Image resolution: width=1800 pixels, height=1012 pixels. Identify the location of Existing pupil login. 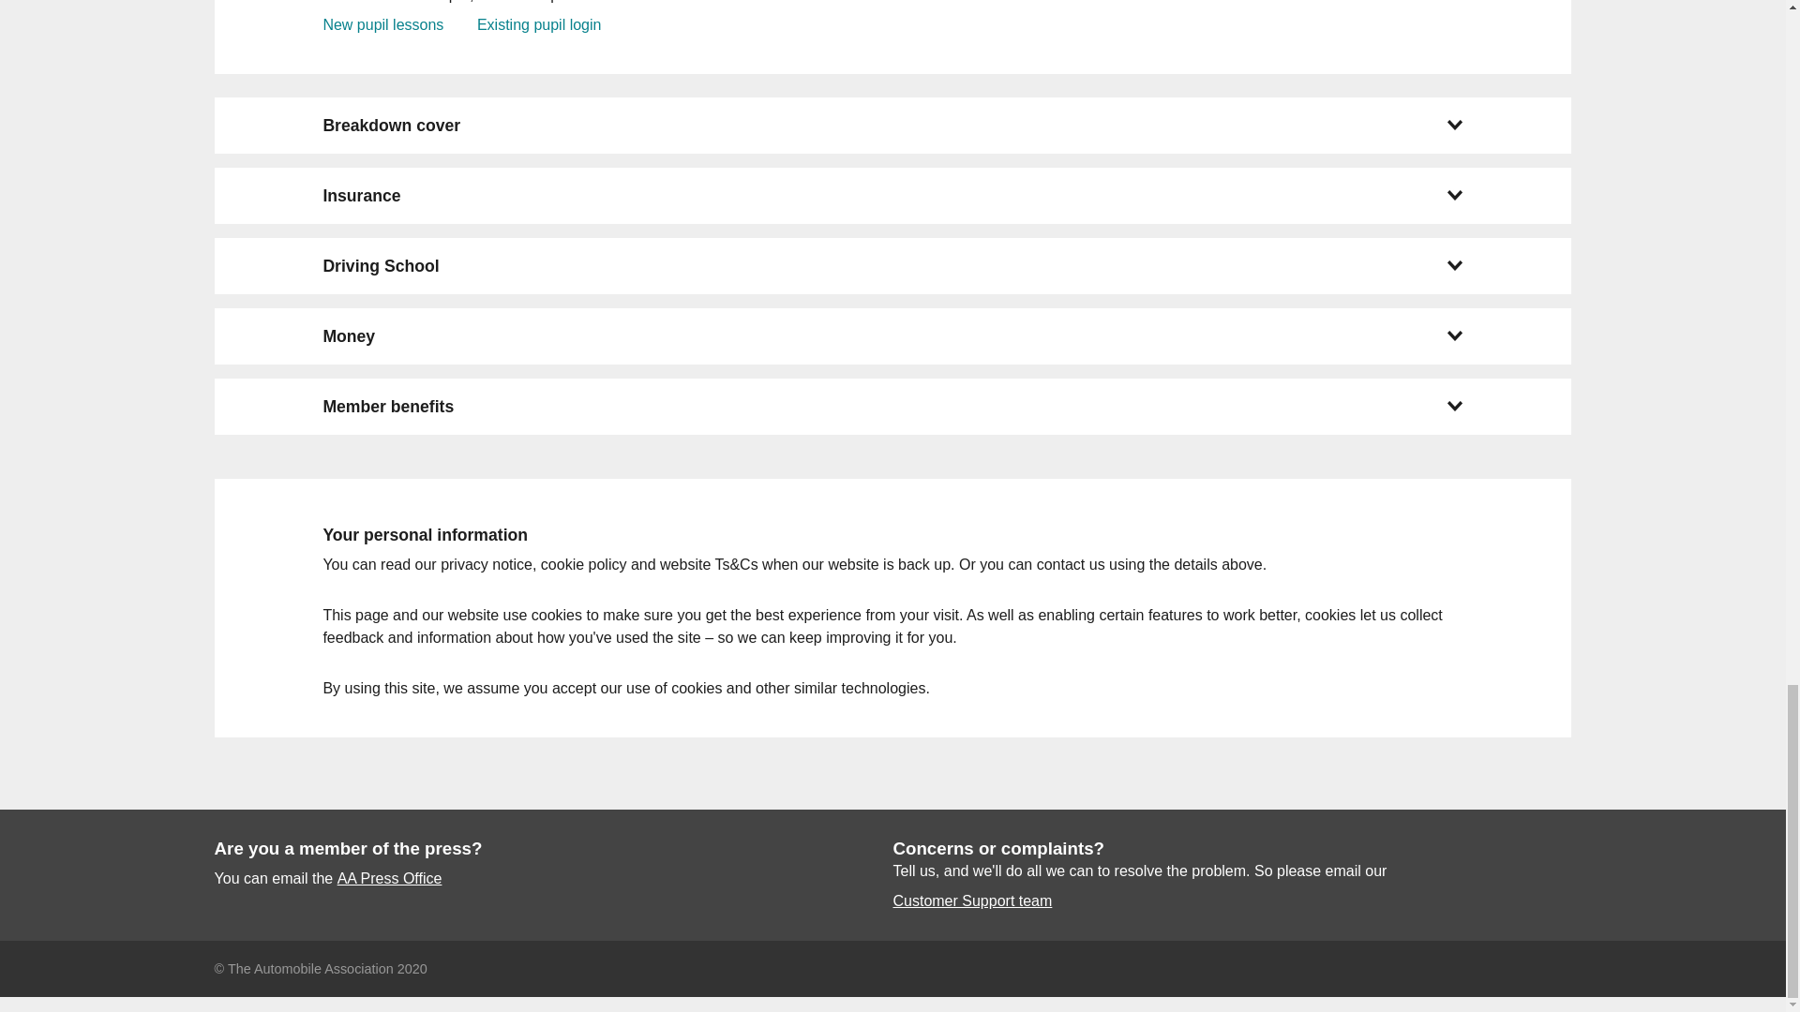
(538, 24).